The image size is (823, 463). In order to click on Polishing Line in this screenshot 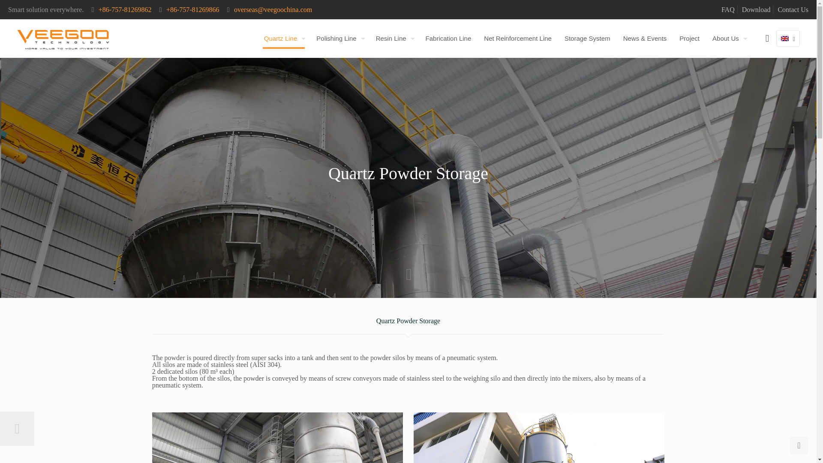, I will do `click(339, 39)`.